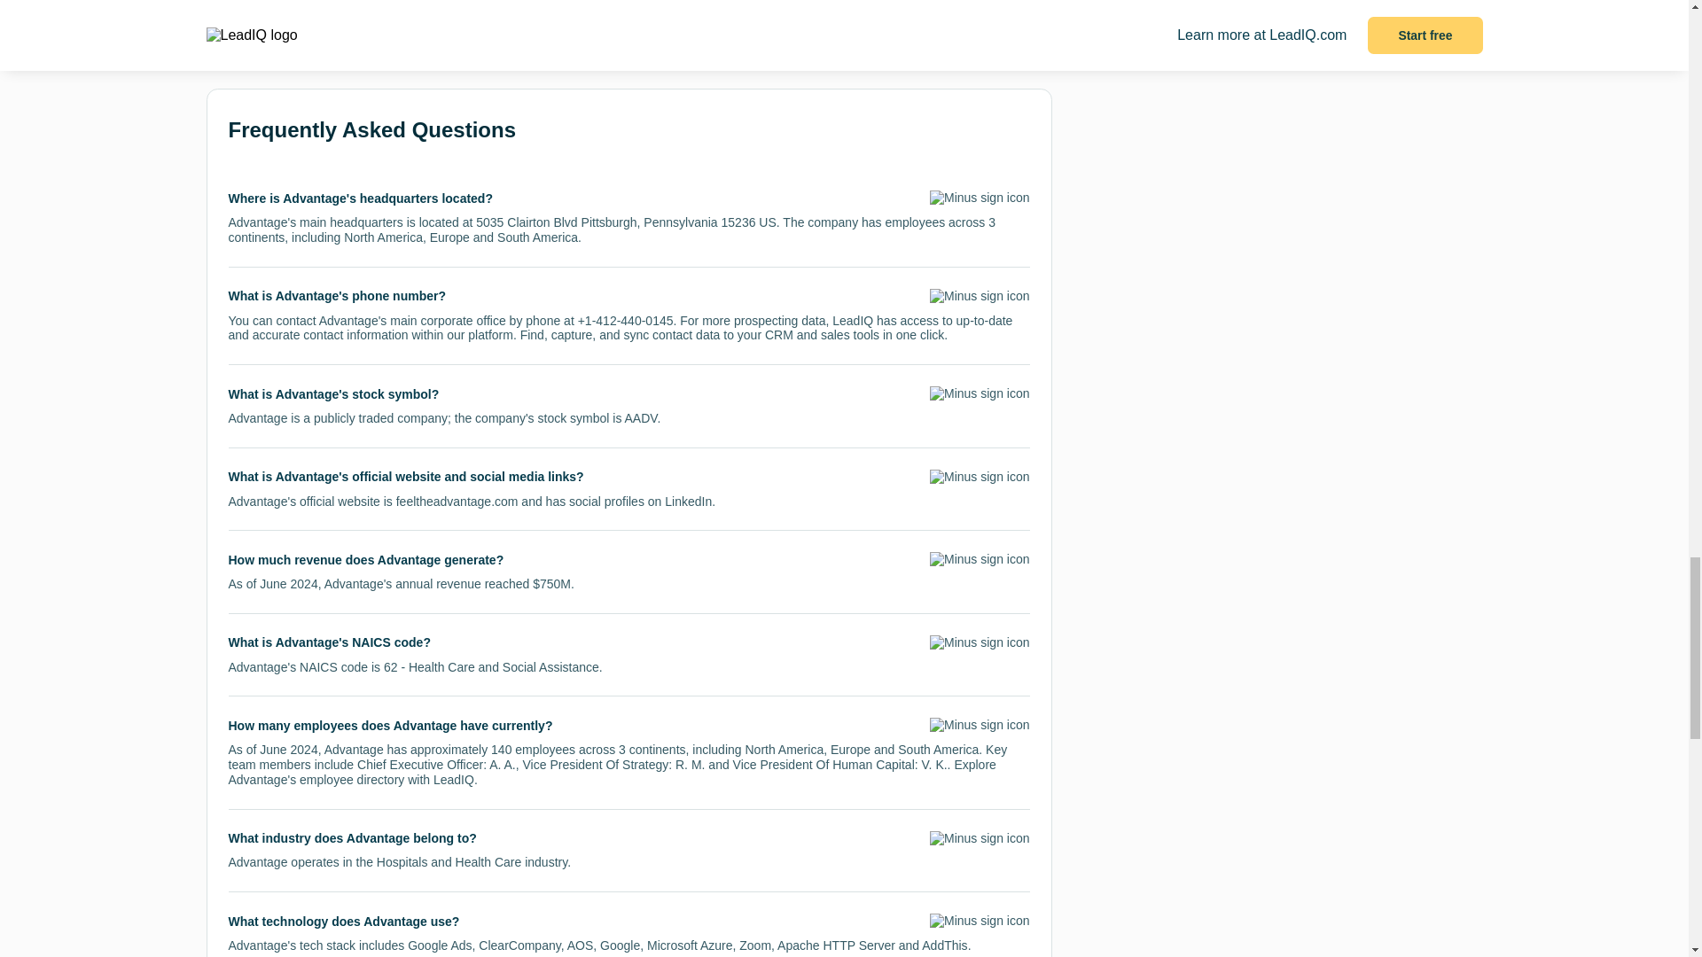  I want to click on Advantage's employee directory, so click(316, 779).